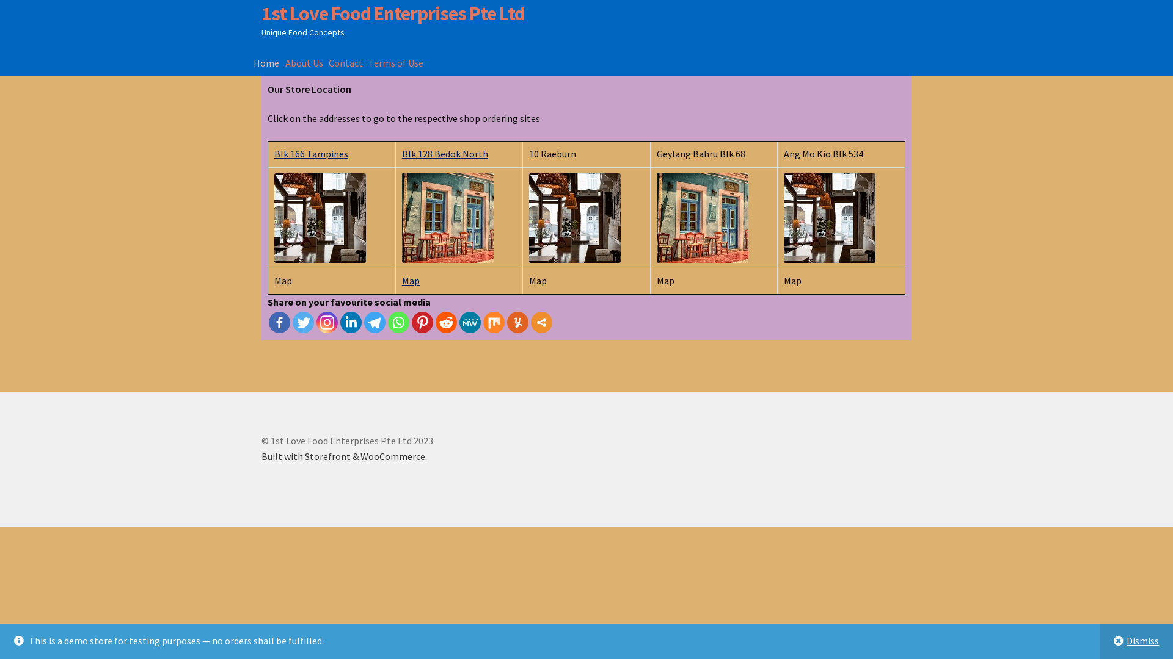 The image size is (1173, 659). I want to click on Telegram, so click(375, 322).